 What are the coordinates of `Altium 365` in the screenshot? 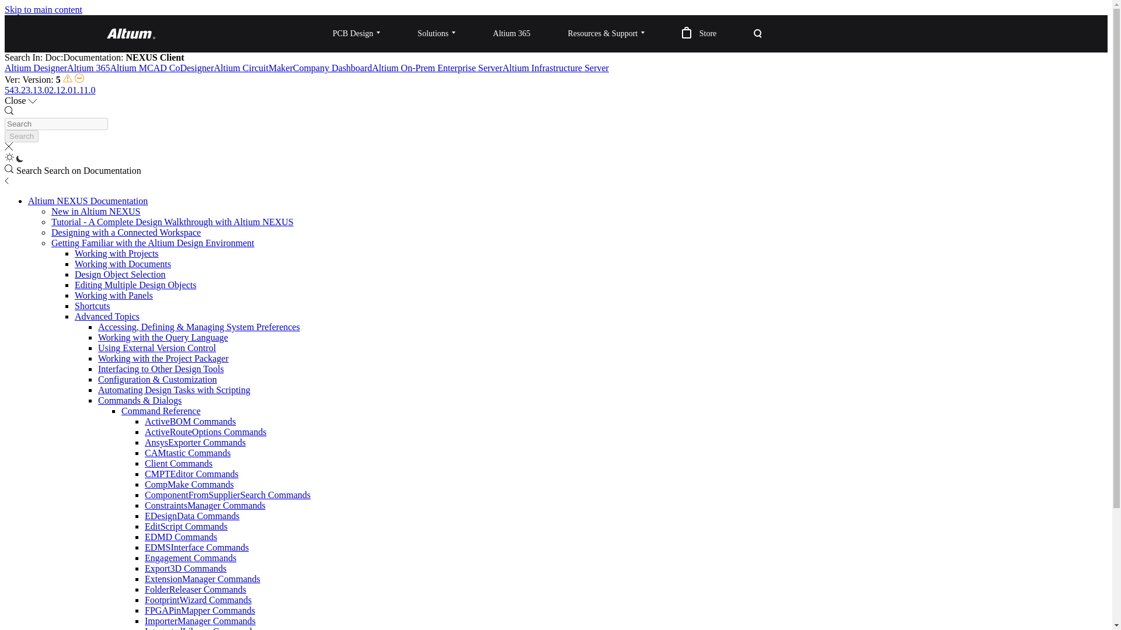 It's located at (511, 33).